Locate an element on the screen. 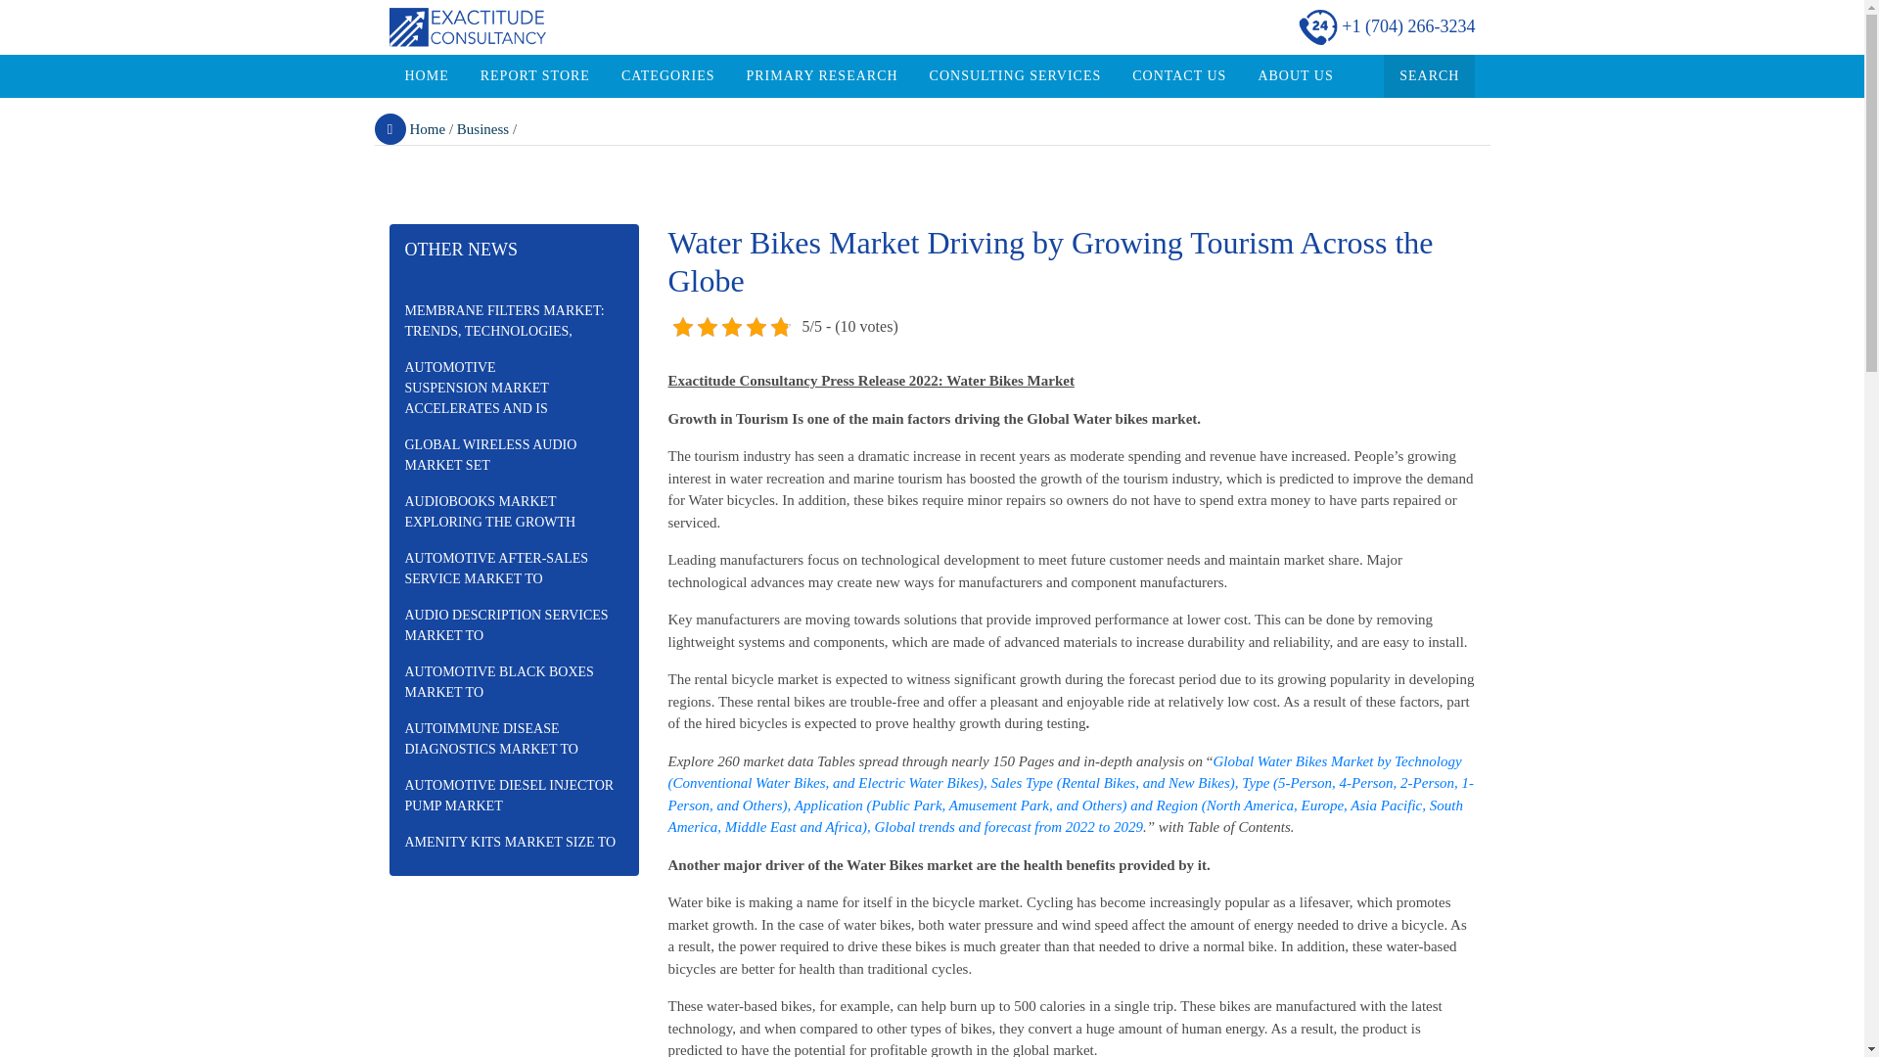 This screenshot has width=1879, height=1057. AUTOIMMUNE DISEASE DIAGNOSTICS MARKET TO is located at coordinates (513, 738).